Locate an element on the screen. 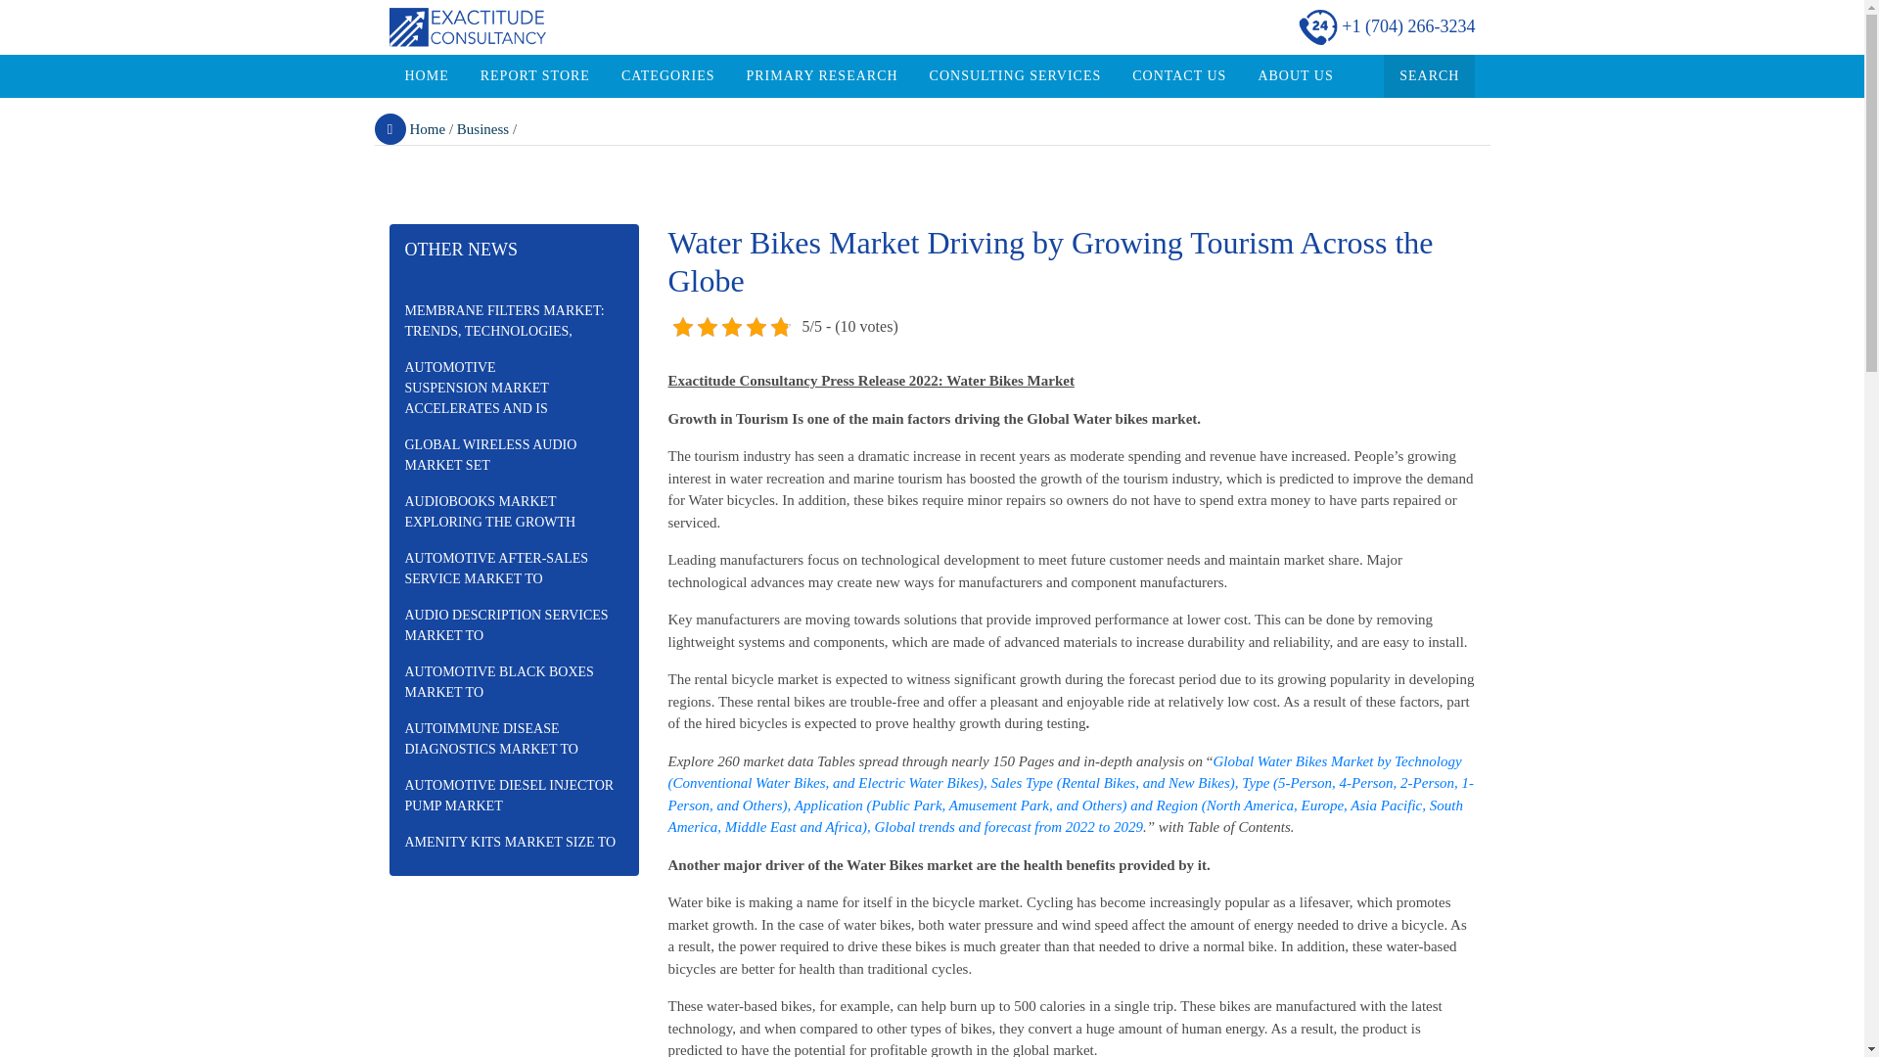 This screenshot has width=1879, height=1057. AUTOIMMUNE DISEASE DIAGNOSTICS MARKET TO is located at coordinates (513, 738).